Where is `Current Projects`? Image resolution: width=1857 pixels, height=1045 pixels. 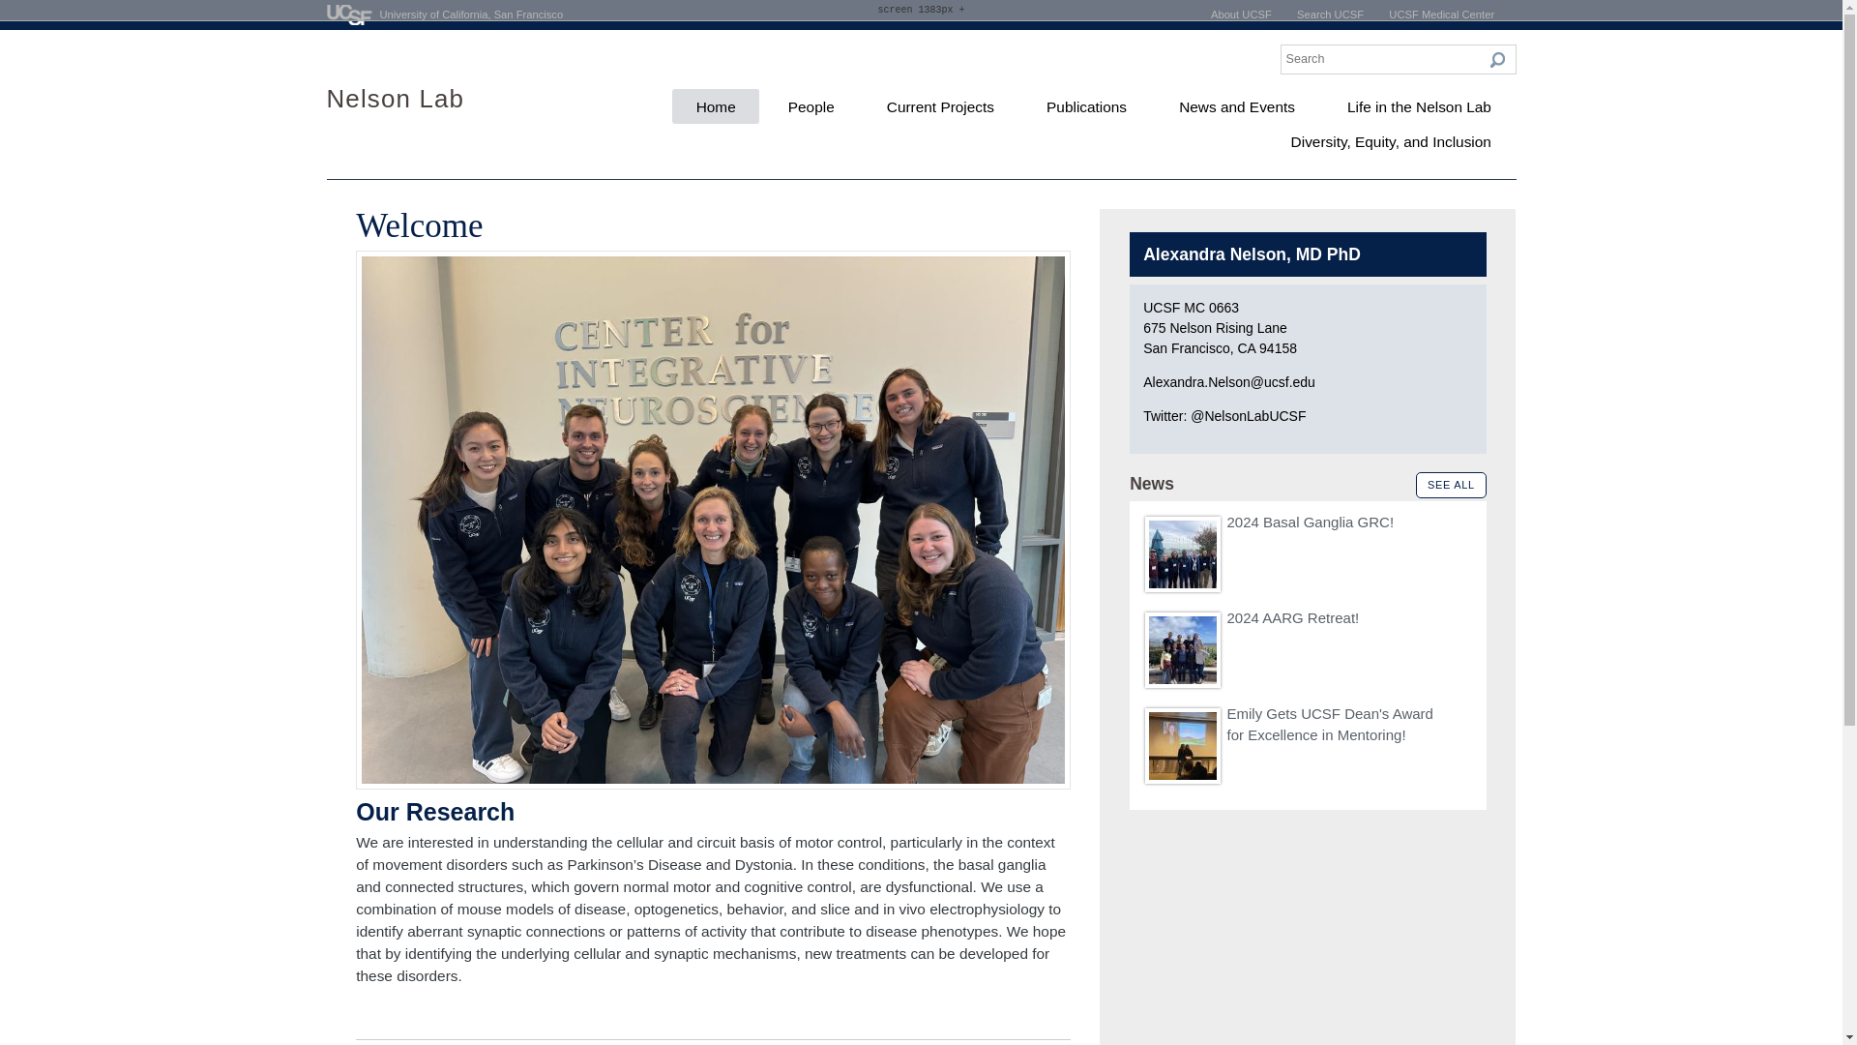
Current Projects is located at coordinates (940, 106).